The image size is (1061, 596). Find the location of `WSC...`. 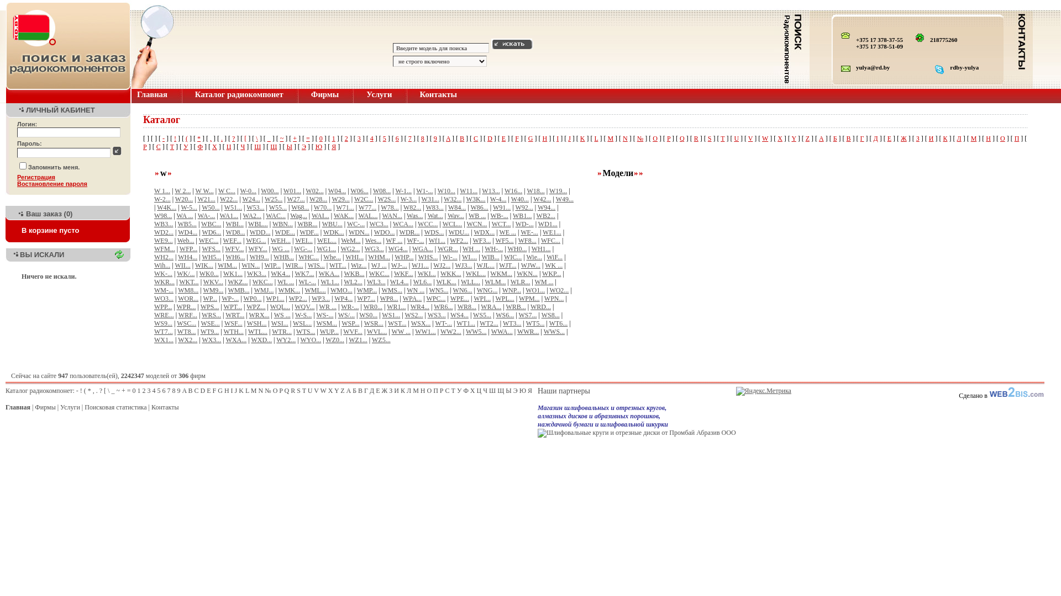

WSC... is located at coordinates (187, 323).